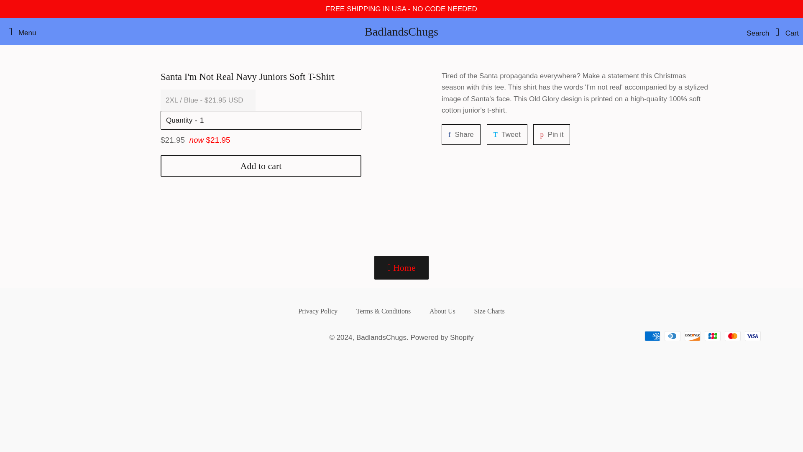 The image size is (803, 452). What do you see at coordinates (378, 450) in the screenshot?
I see `Pin on Pinterest` at bounding box center [378, 450].